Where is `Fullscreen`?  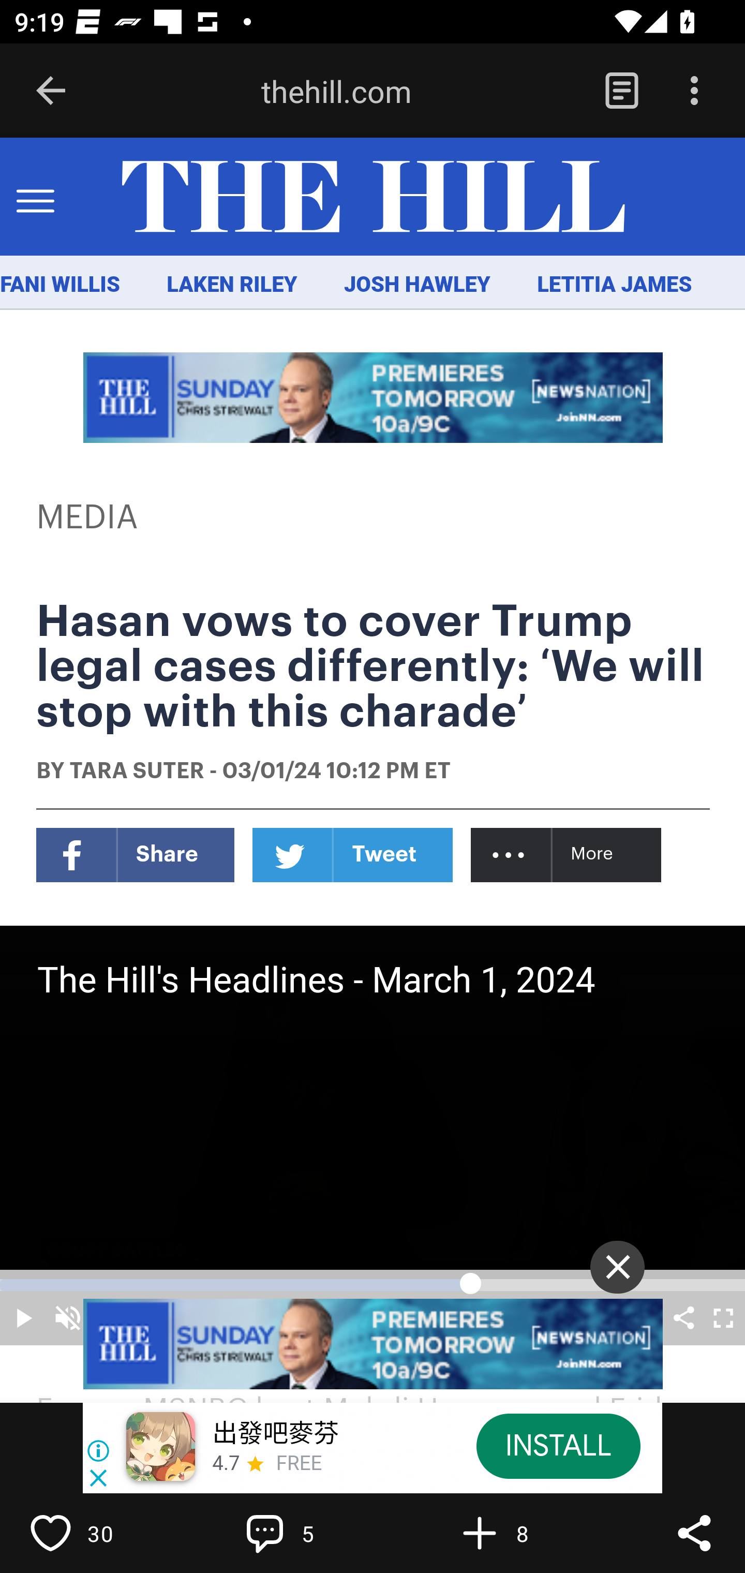
Fullscreen is located at coordinates (722, 1317).